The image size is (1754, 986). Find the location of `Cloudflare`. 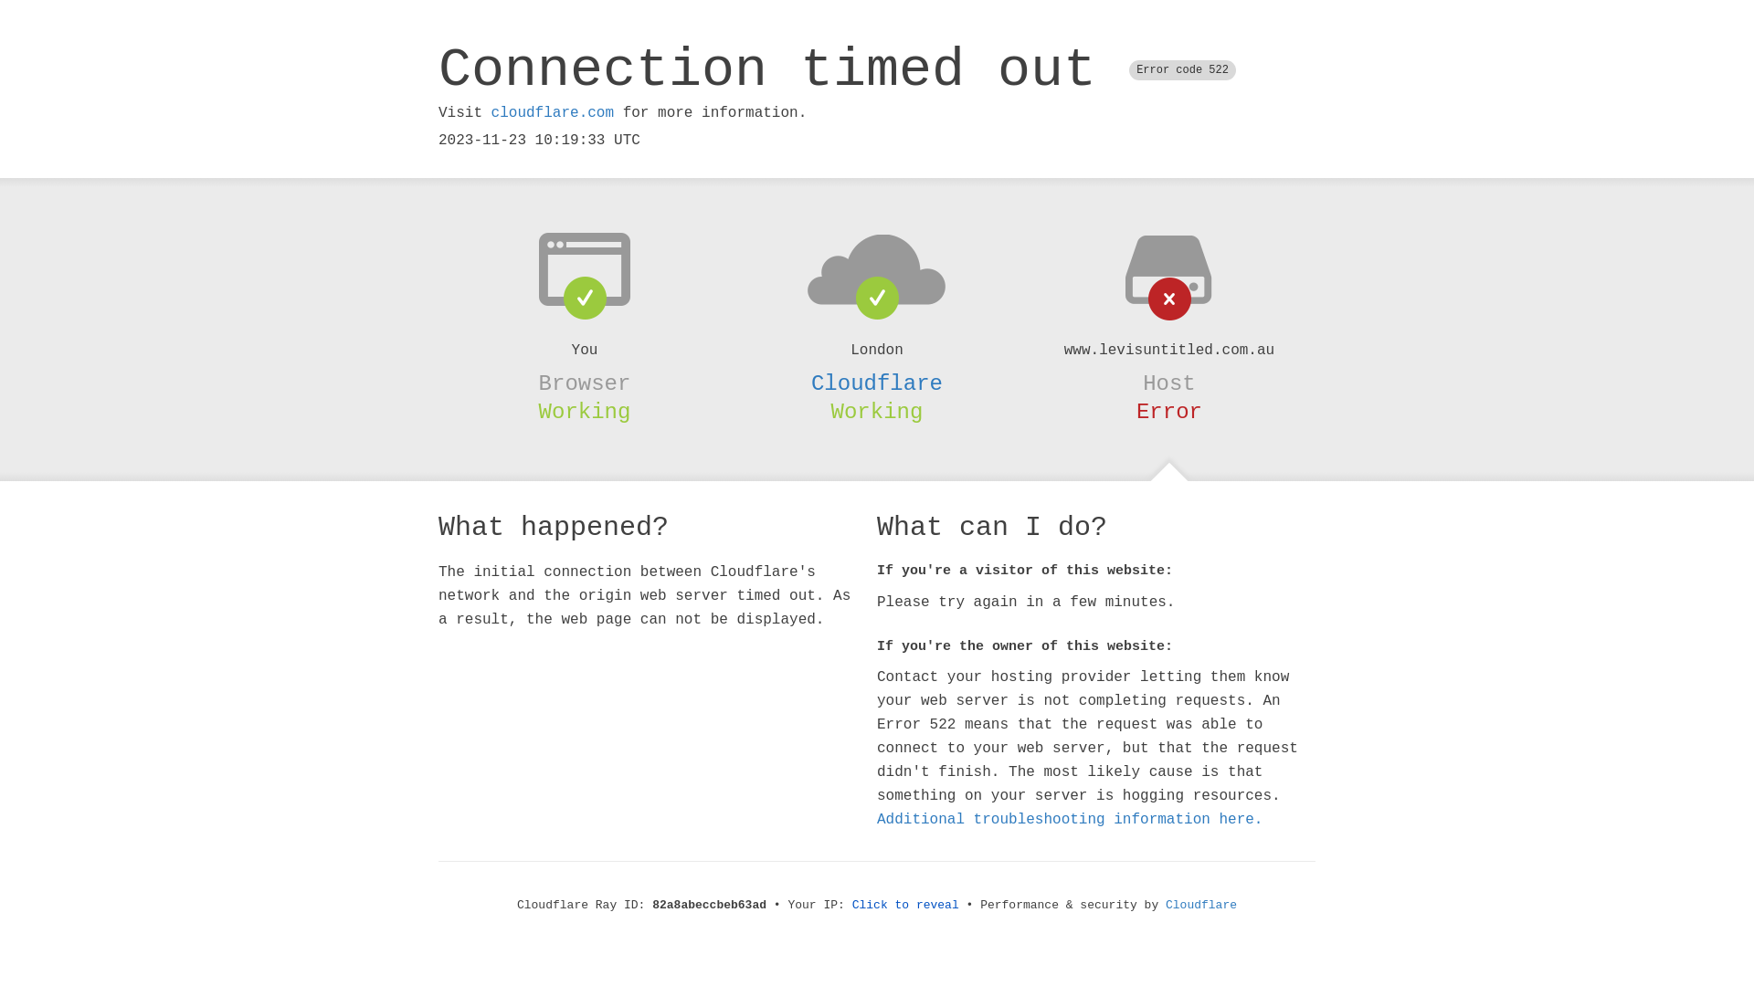

Cloudflare is located at coordinates (1201, 906).